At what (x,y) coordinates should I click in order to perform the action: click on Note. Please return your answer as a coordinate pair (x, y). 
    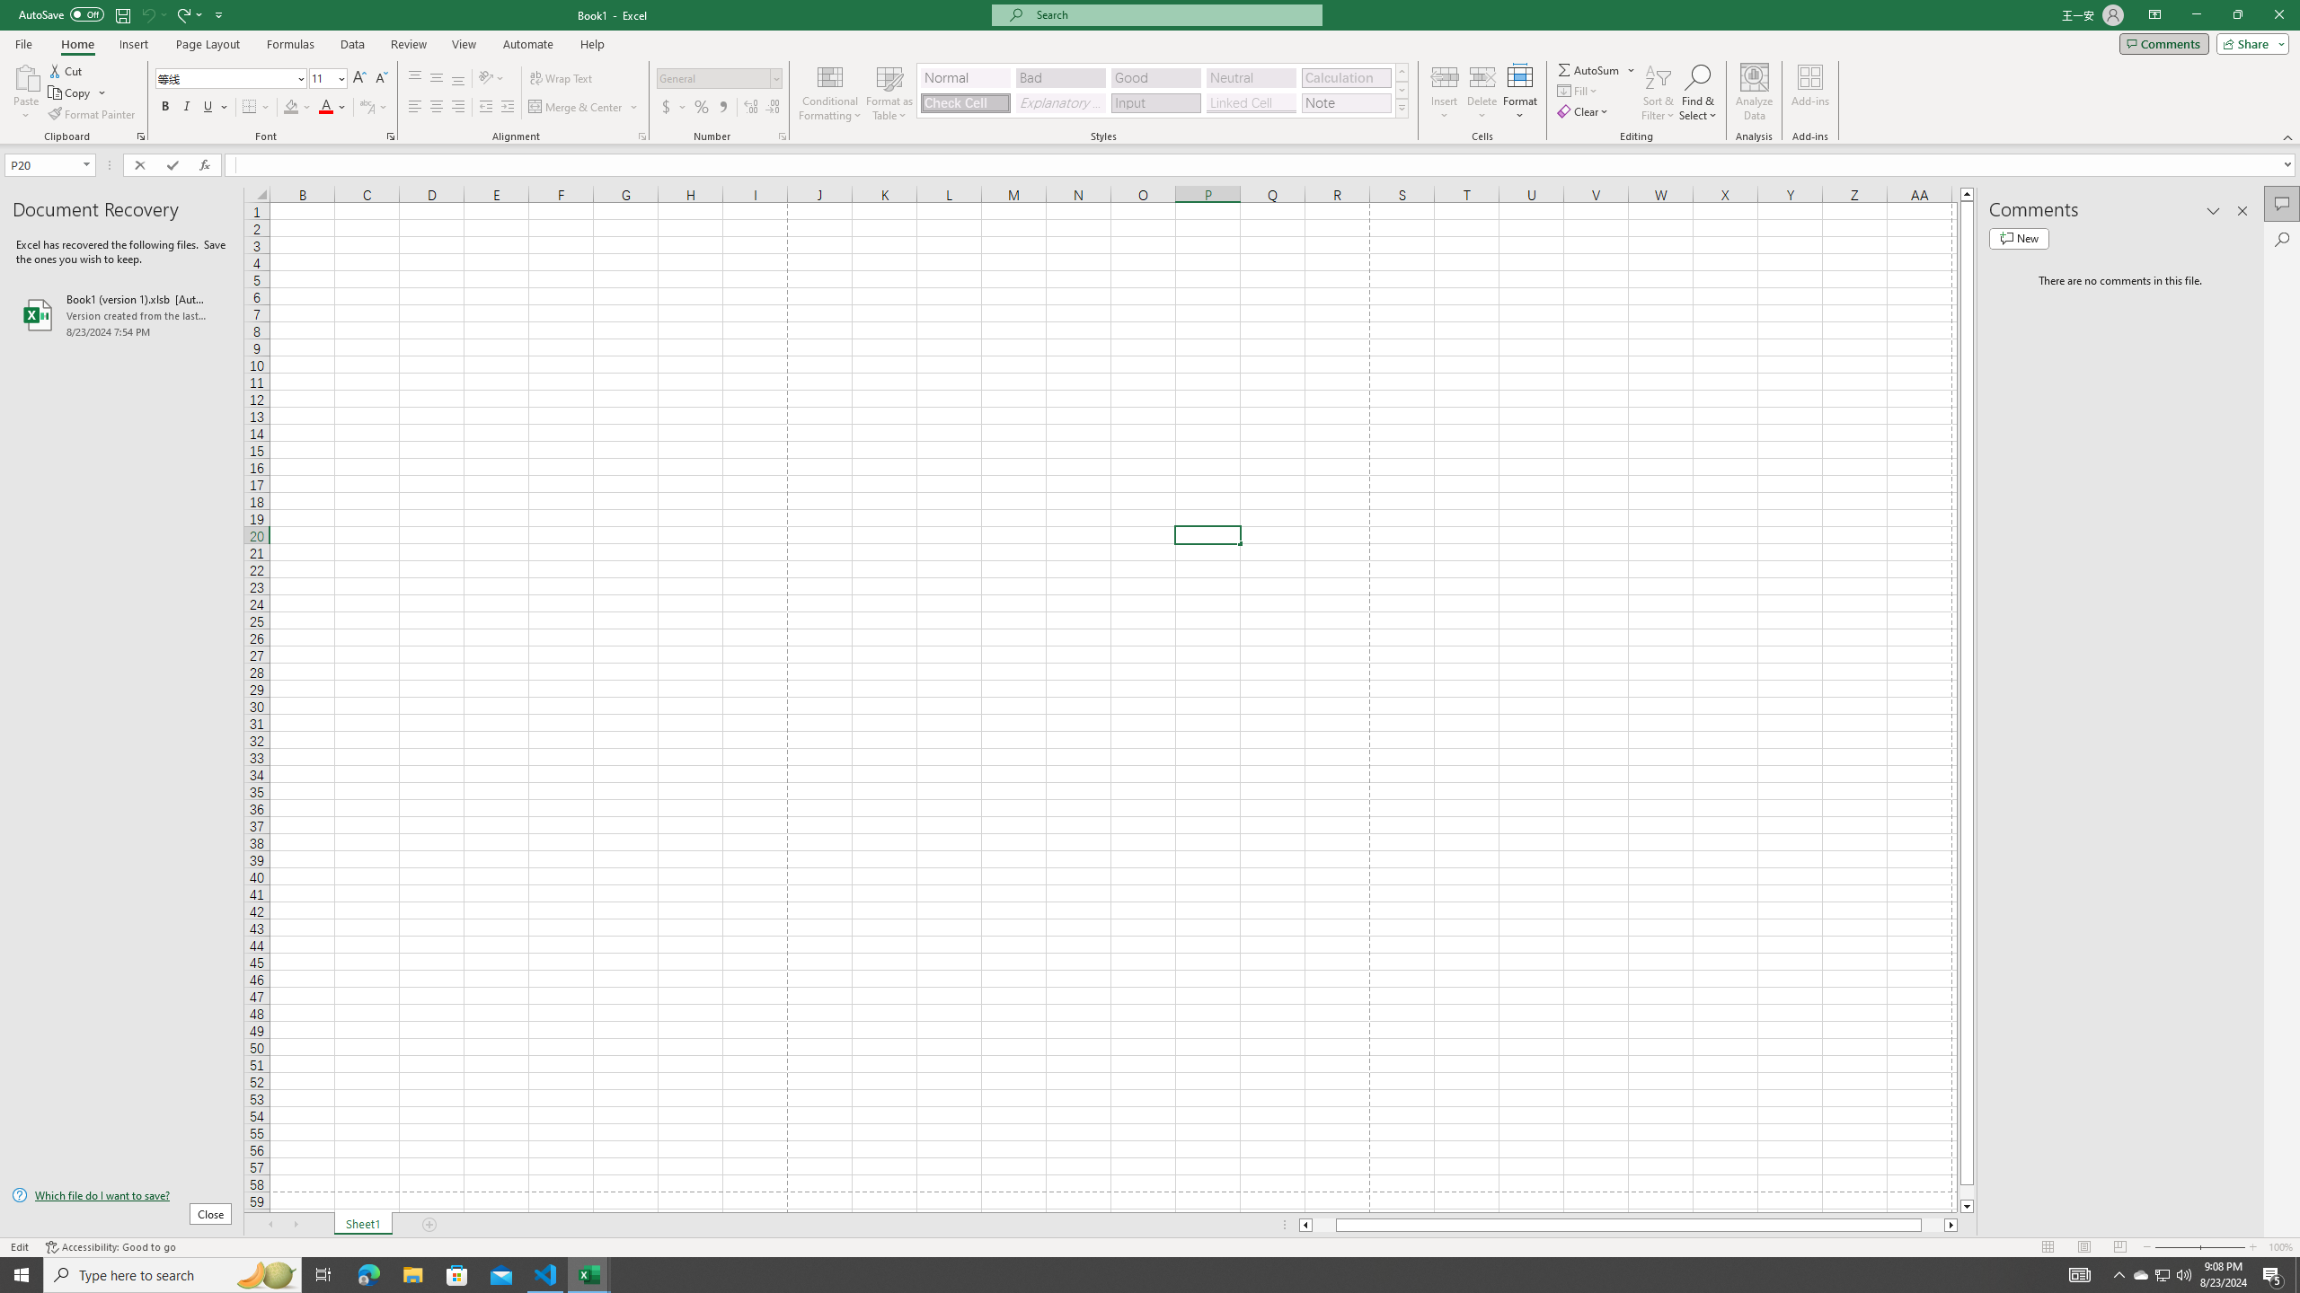
    Looking at the image, I should click on (1346, 102).